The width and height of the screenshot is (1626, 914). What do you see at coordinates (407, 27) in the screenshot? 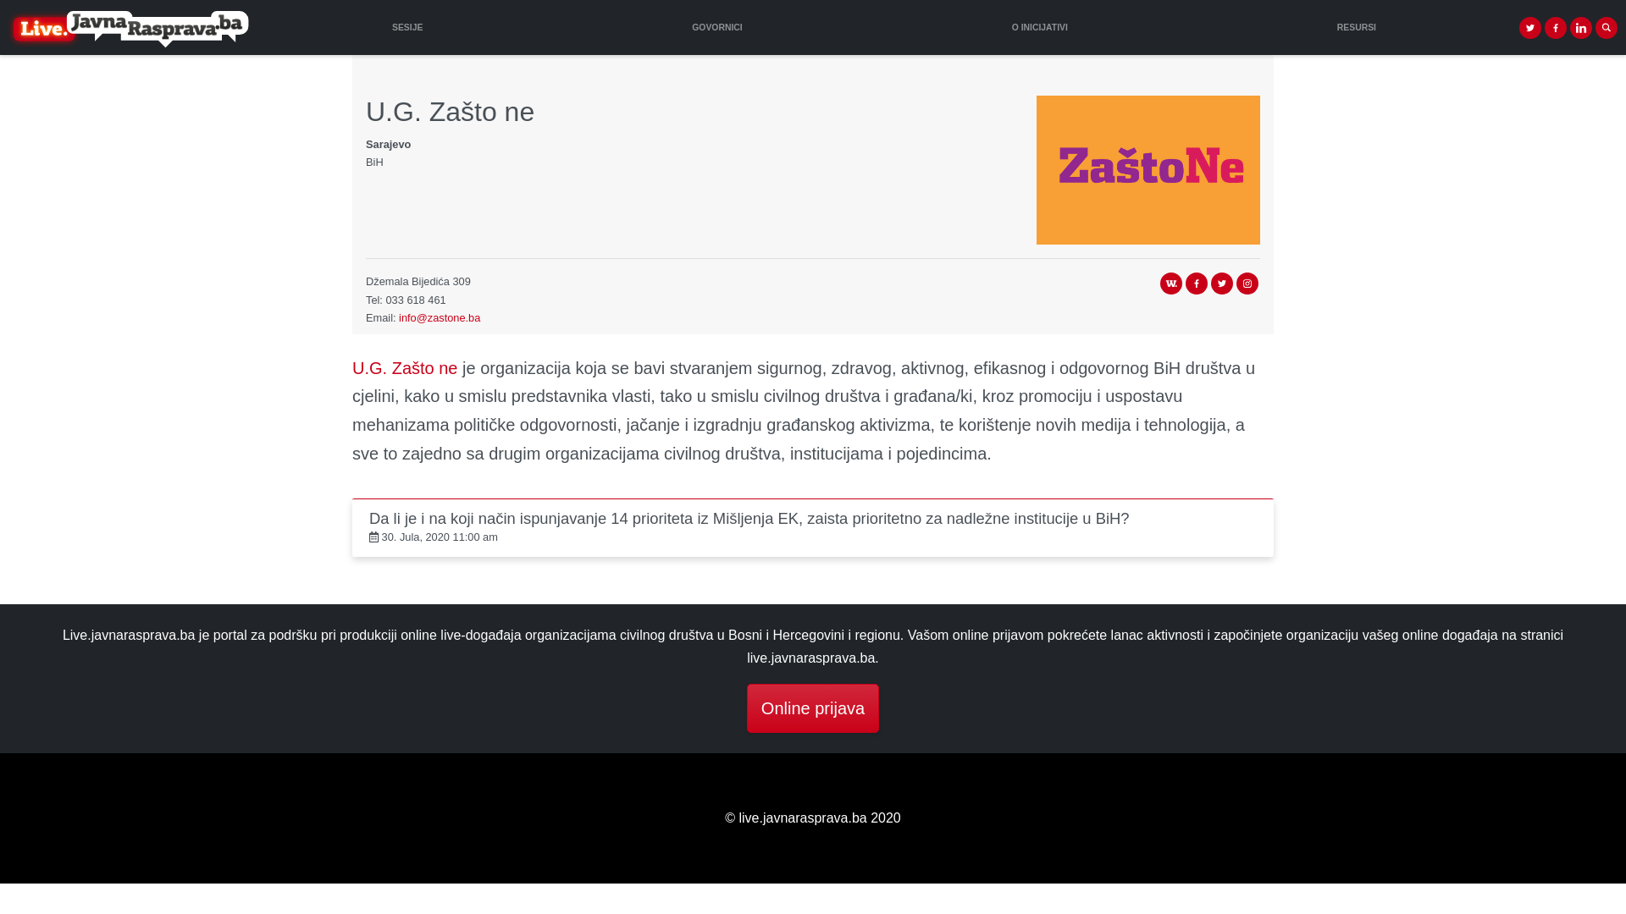
I see `SESIJE` at bounding box center [407, 27].